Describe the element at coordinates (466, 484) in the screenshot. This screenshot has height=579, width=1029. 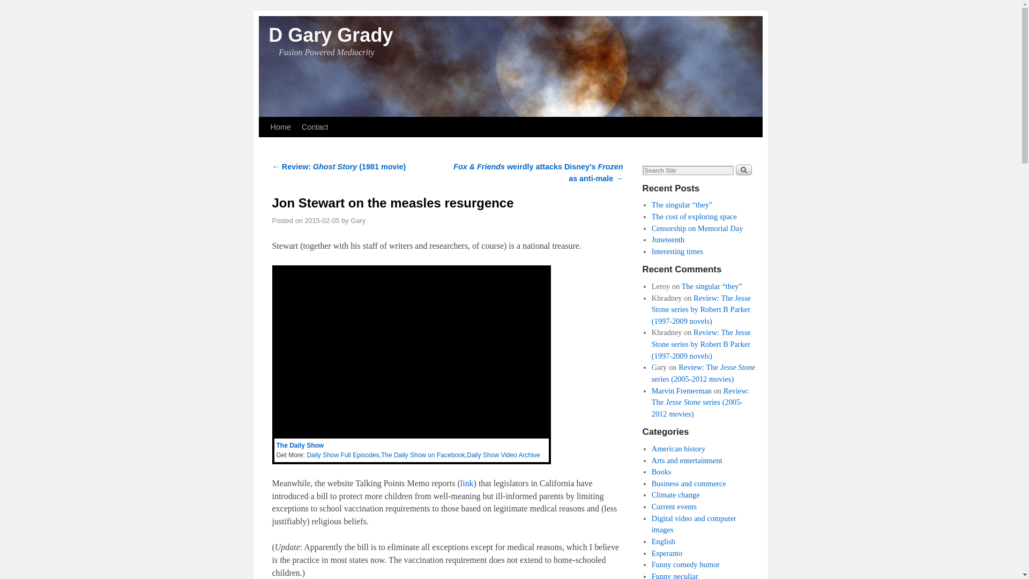
I see `link` at that location.